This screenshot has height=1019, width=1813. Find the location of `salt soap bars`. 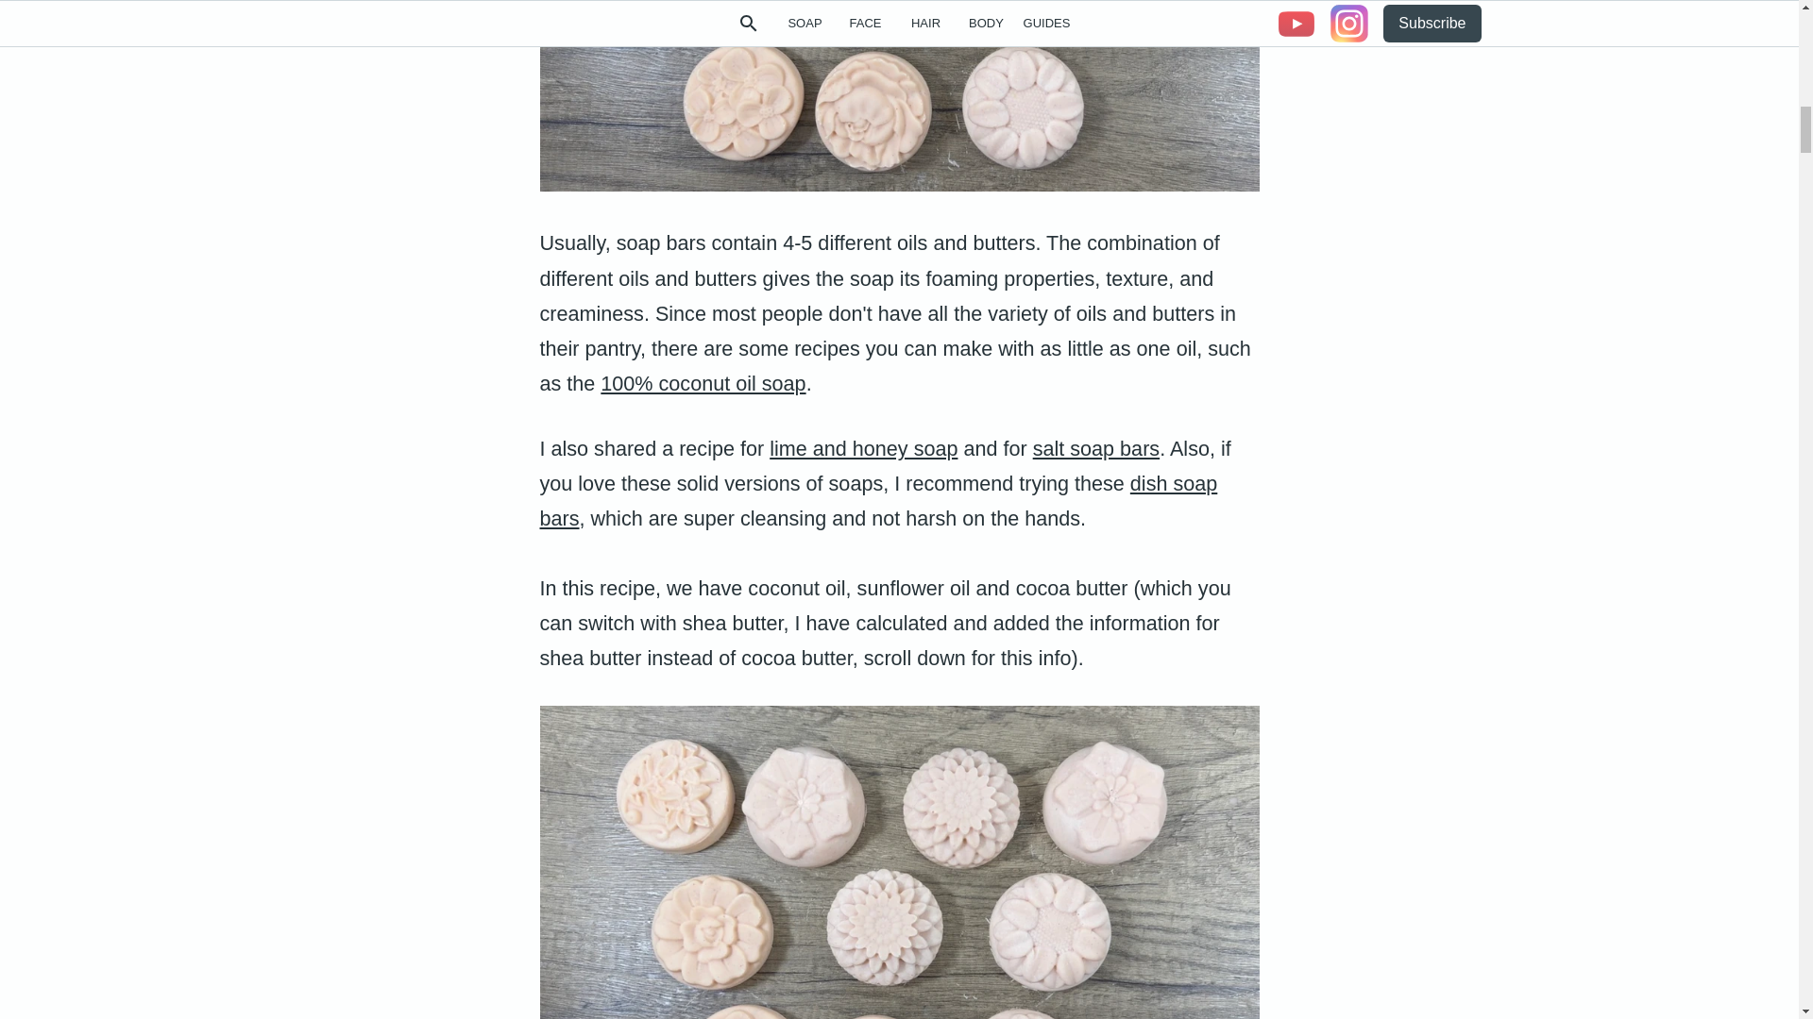

salt soap bars is located at coordinates (1096, 449).